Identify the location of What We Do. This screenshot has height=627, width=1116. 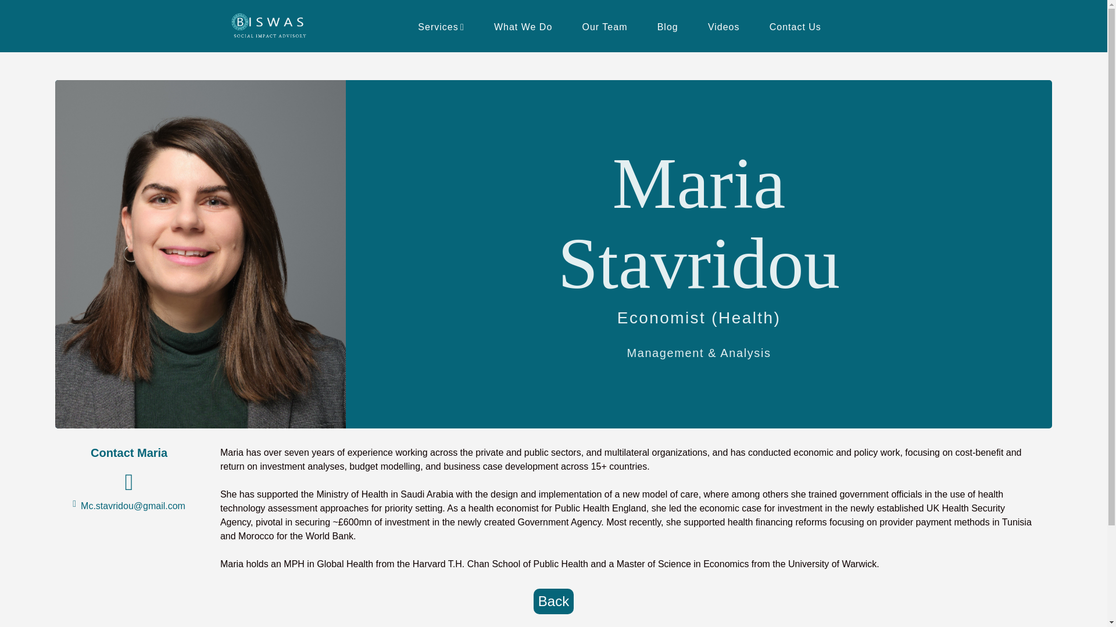
(523, 27).